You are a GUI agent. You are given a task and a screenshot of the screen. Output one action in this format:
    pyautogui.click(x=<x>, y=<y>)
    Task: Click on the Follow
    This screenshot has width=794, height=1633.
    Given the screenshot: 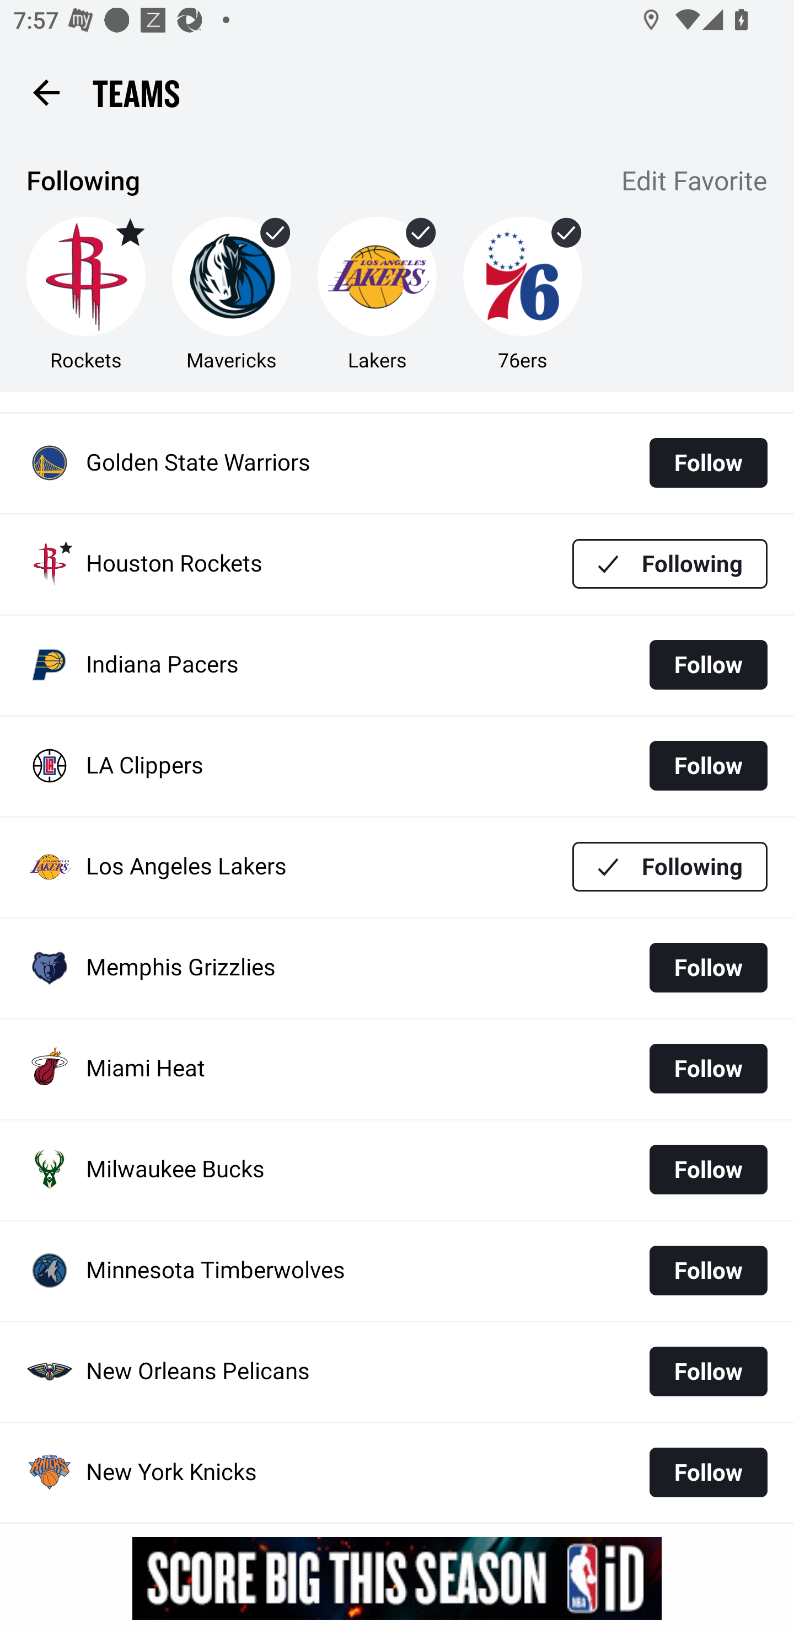 What is the action you would take?
    pyautogui.click(x=708, y=1068)
    